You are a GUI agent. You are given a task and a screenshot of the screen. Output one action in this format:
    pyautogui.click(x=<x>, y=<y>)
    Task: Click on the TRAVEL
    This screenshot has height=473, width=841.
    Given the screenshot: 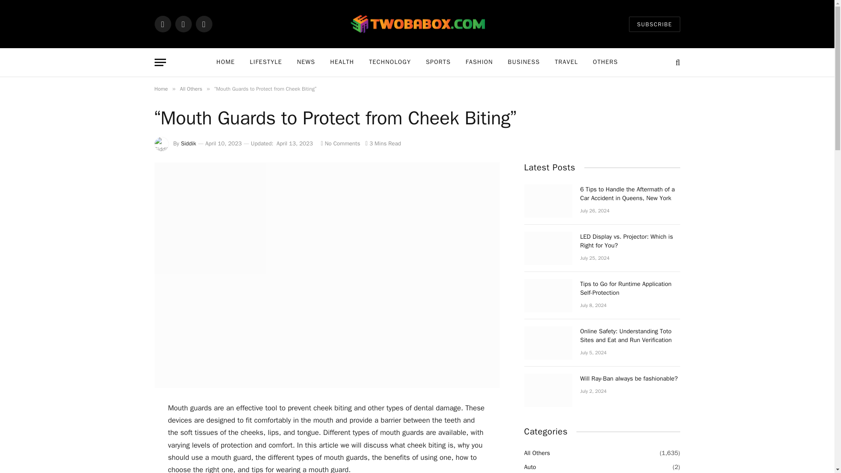 What is the action you would take?
    pyautogui.click(x=566, y=62)
    